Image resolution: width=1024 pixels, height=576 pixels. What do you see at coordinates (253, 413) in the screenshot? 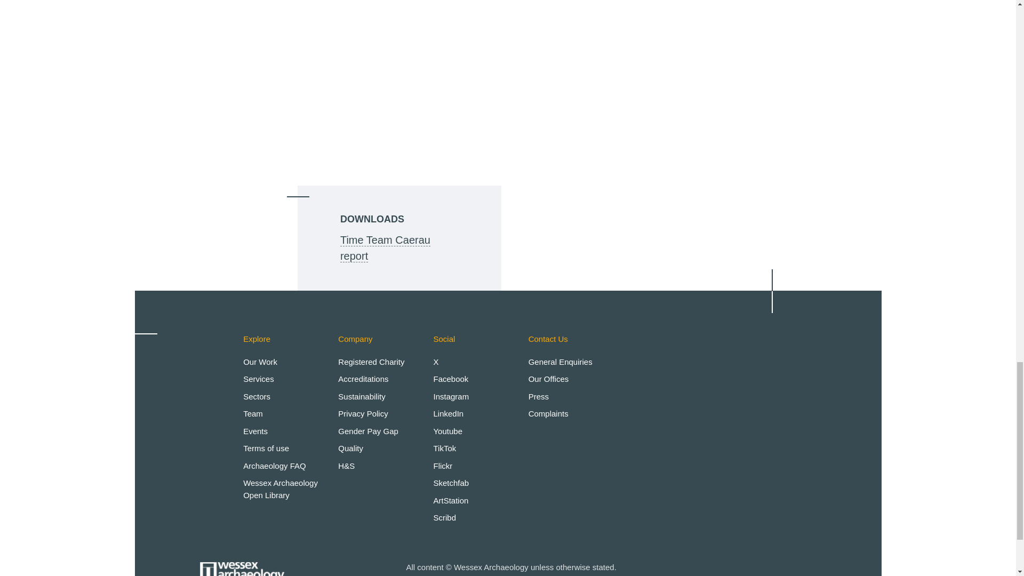
I see `Team` at bounding box center [253, 413].